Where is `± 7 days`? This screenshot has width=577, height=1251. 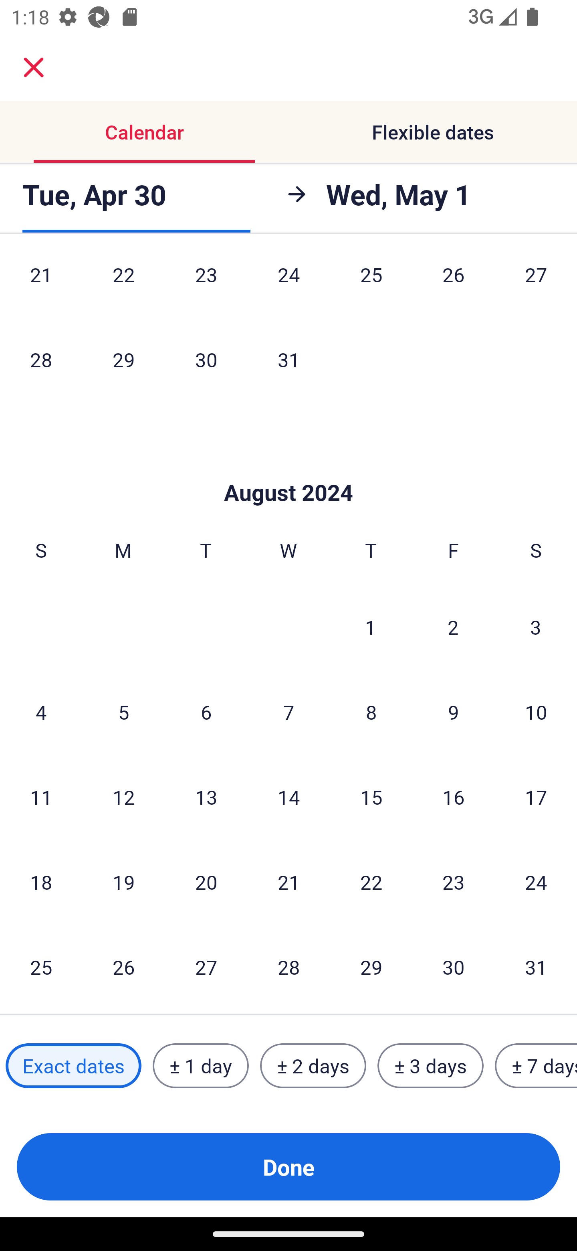
± 7 days is located at coordinates (536, 1066).